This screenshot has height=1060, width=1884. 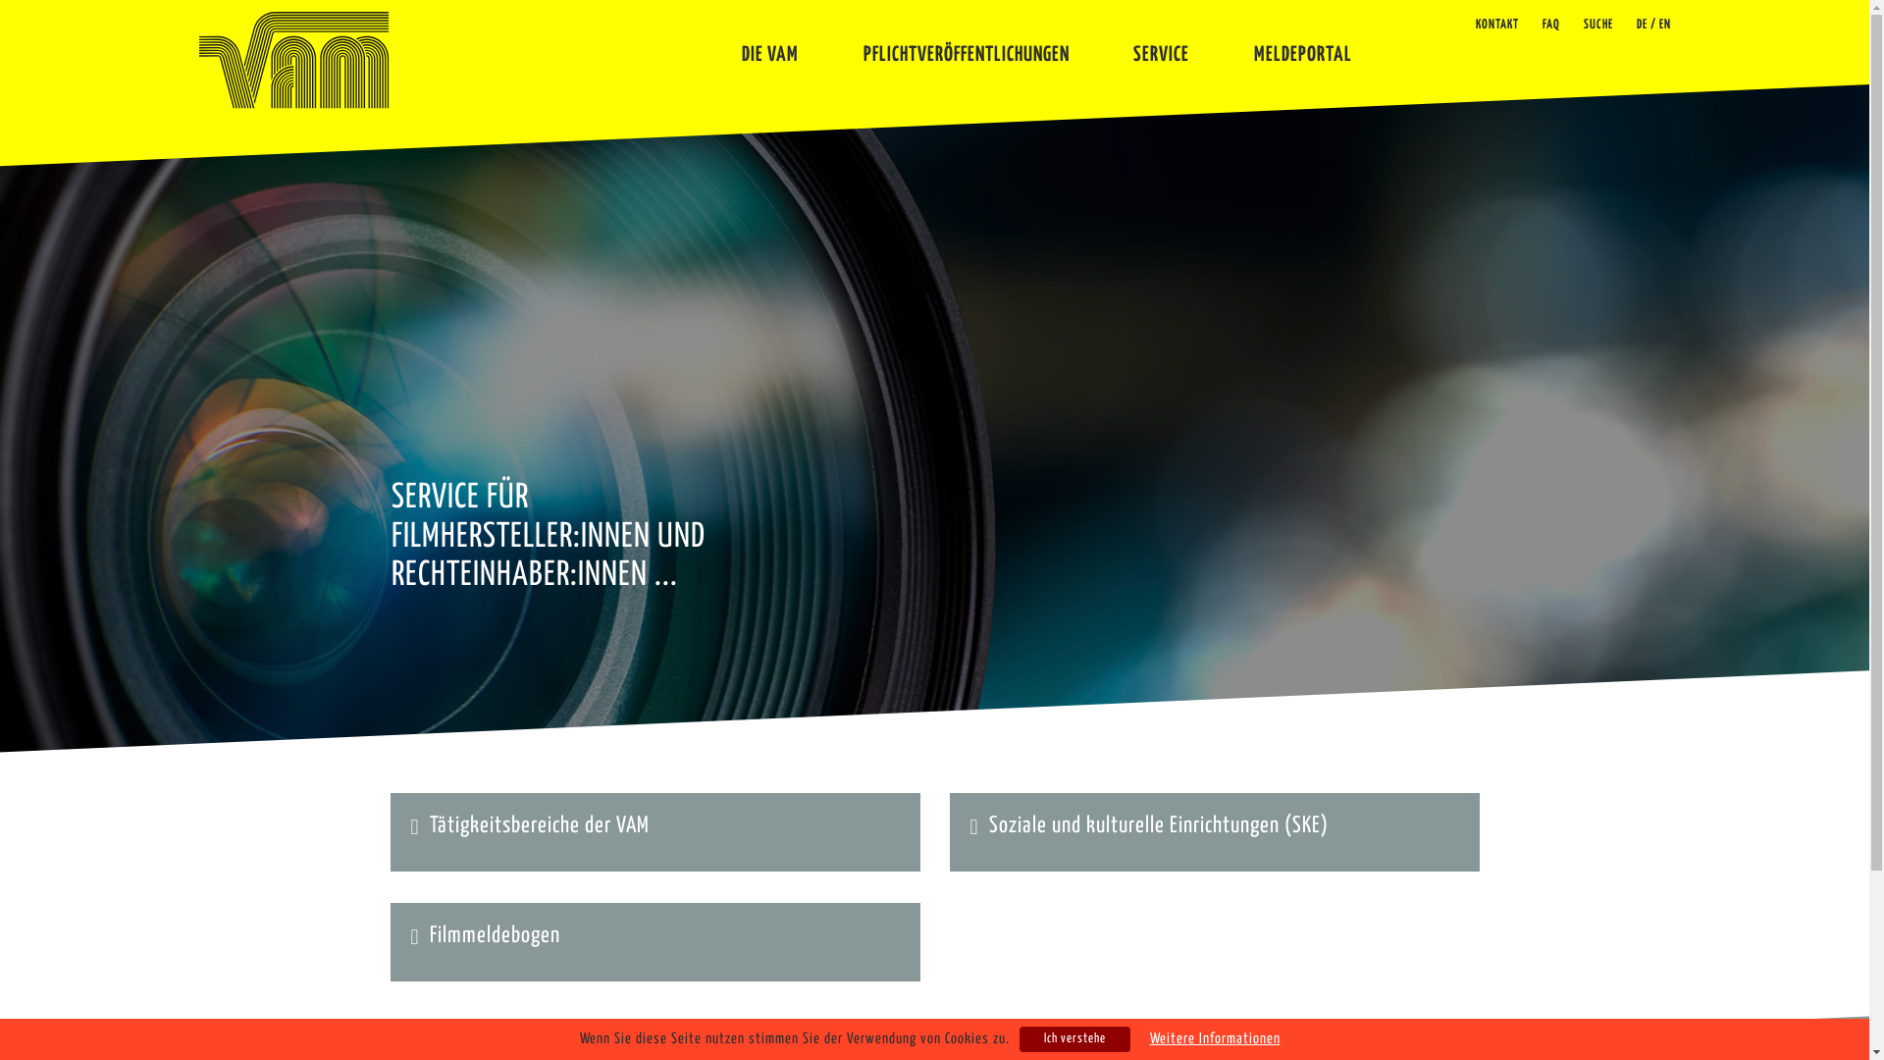 I want to click on Filmmeldebogen, so click(x=495, y=936).